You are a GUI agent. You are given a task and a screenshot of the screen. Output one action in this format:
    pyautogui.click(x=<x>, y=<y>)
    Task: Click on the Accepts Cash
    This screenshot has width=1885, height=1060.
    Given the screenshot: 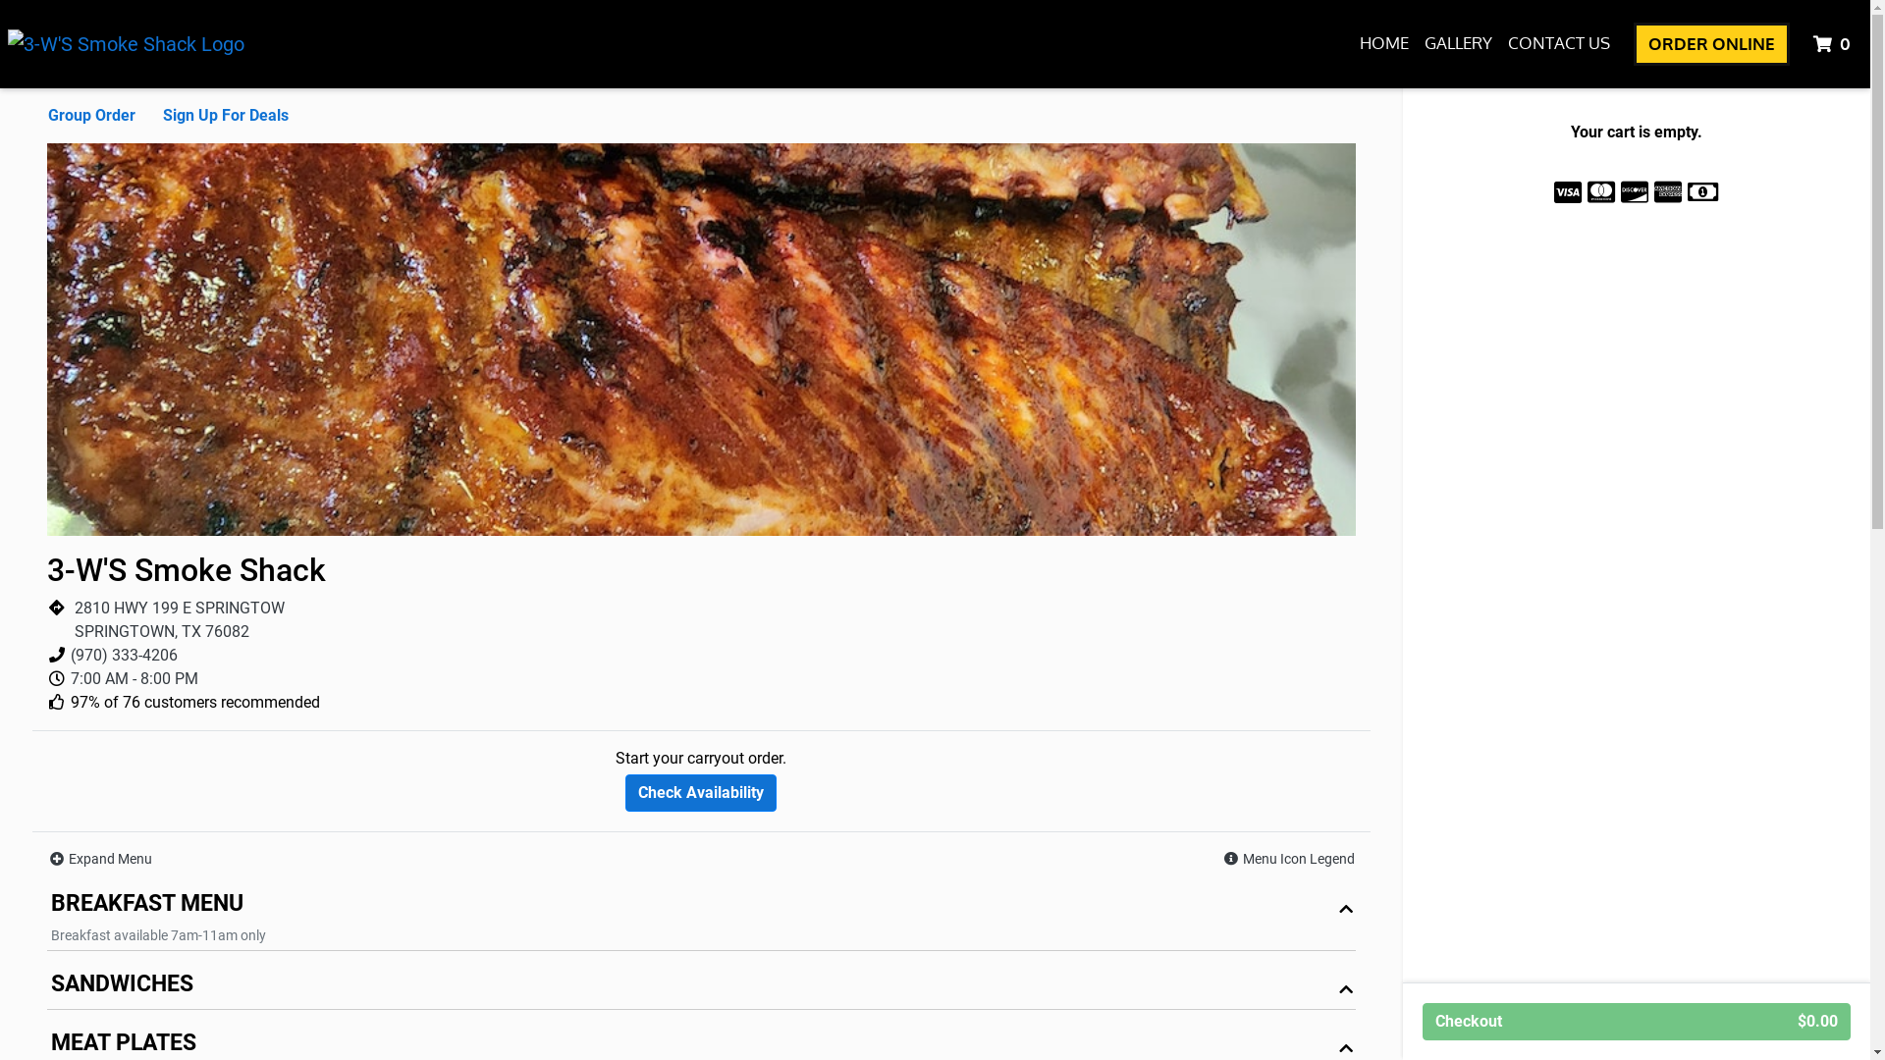 What is the action you would take?
    pyautogui.click(x=1702, y=192)
    